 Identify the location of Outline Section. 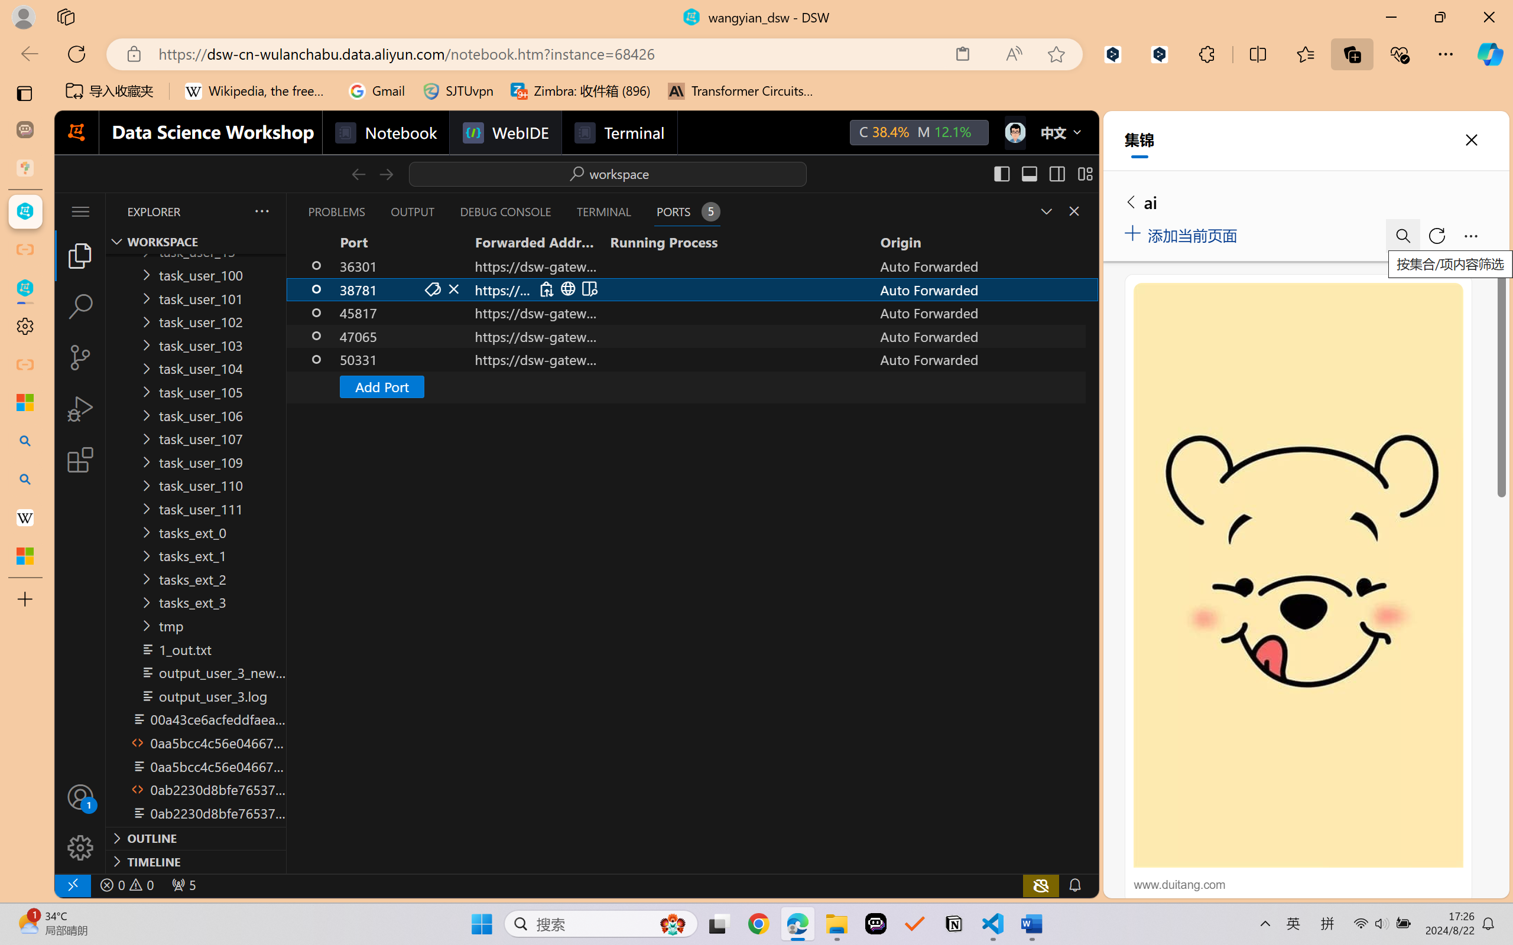
(196, 838).